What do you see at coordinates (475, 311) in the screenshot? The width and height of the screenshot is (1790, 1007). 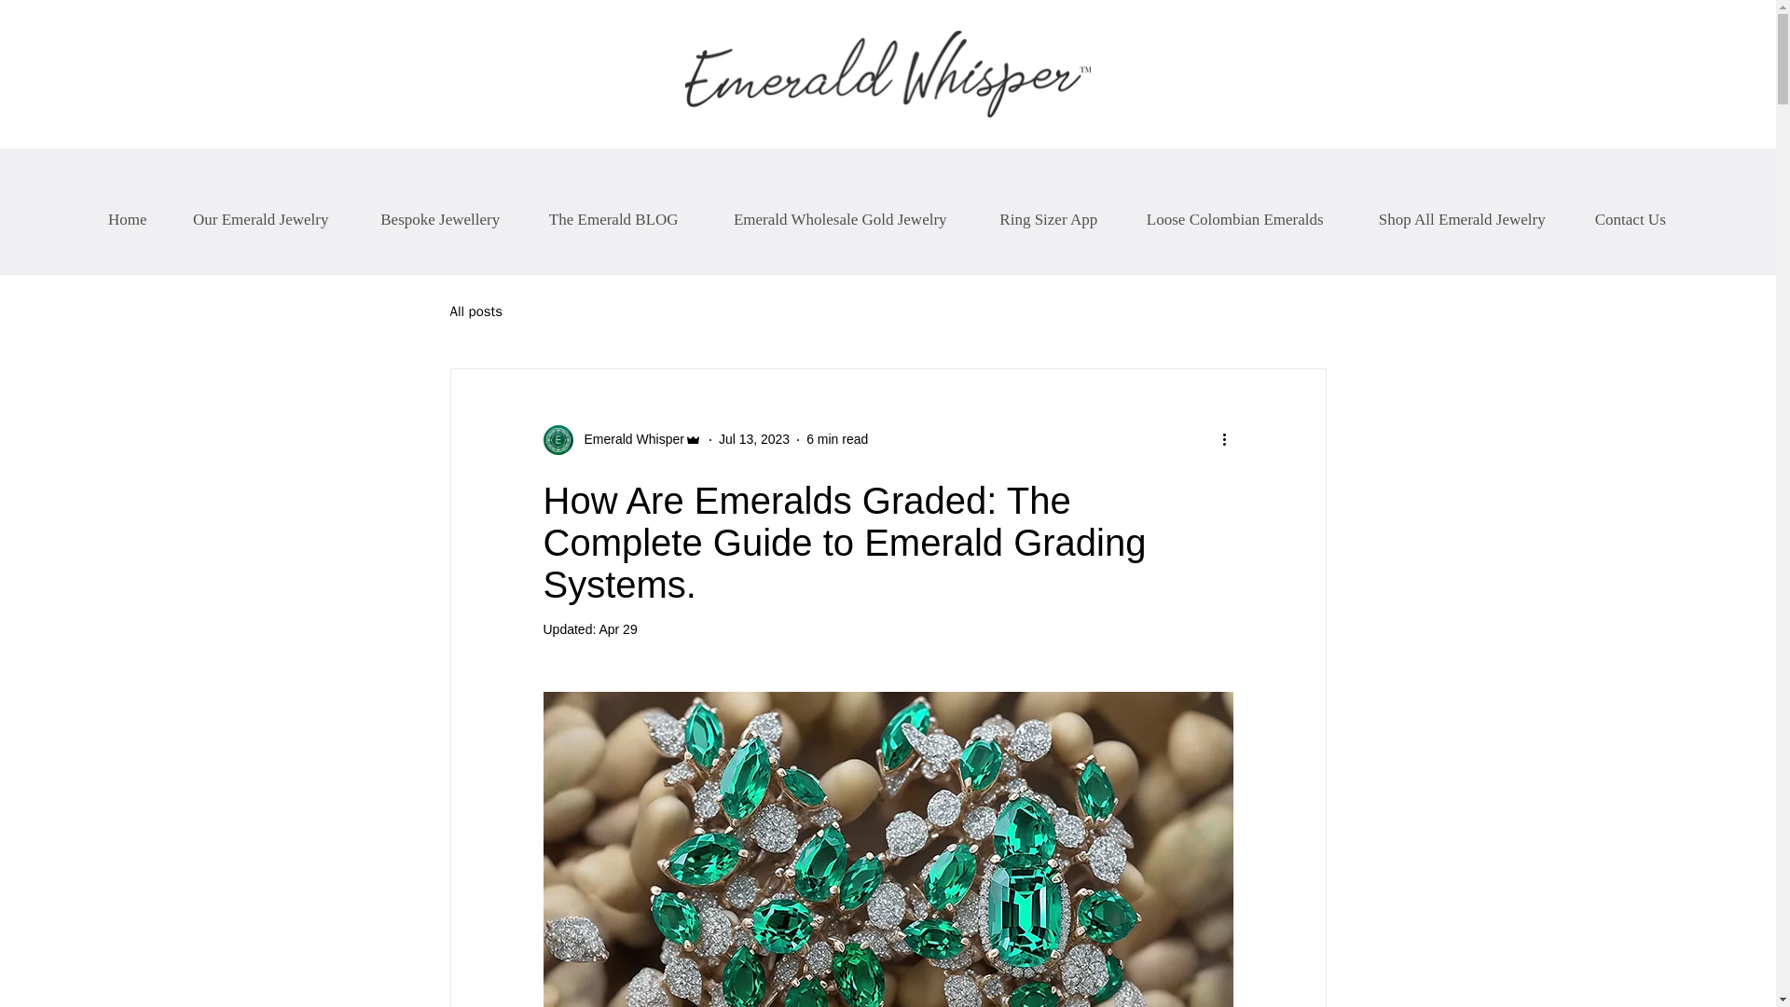 I see `All posts` at bounding box center [475, 311].